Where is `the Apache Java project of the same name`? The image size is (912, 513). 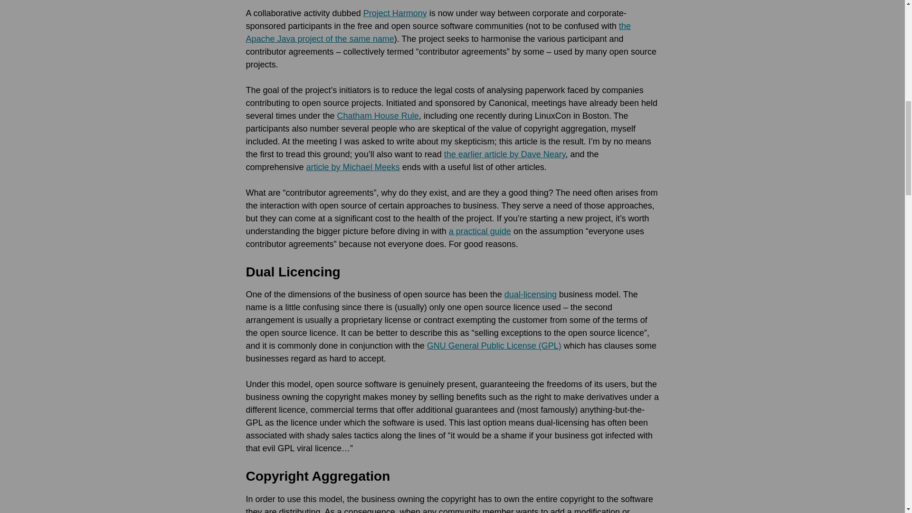 the Apache Java project of the same name is located at coordinates (438, 32).